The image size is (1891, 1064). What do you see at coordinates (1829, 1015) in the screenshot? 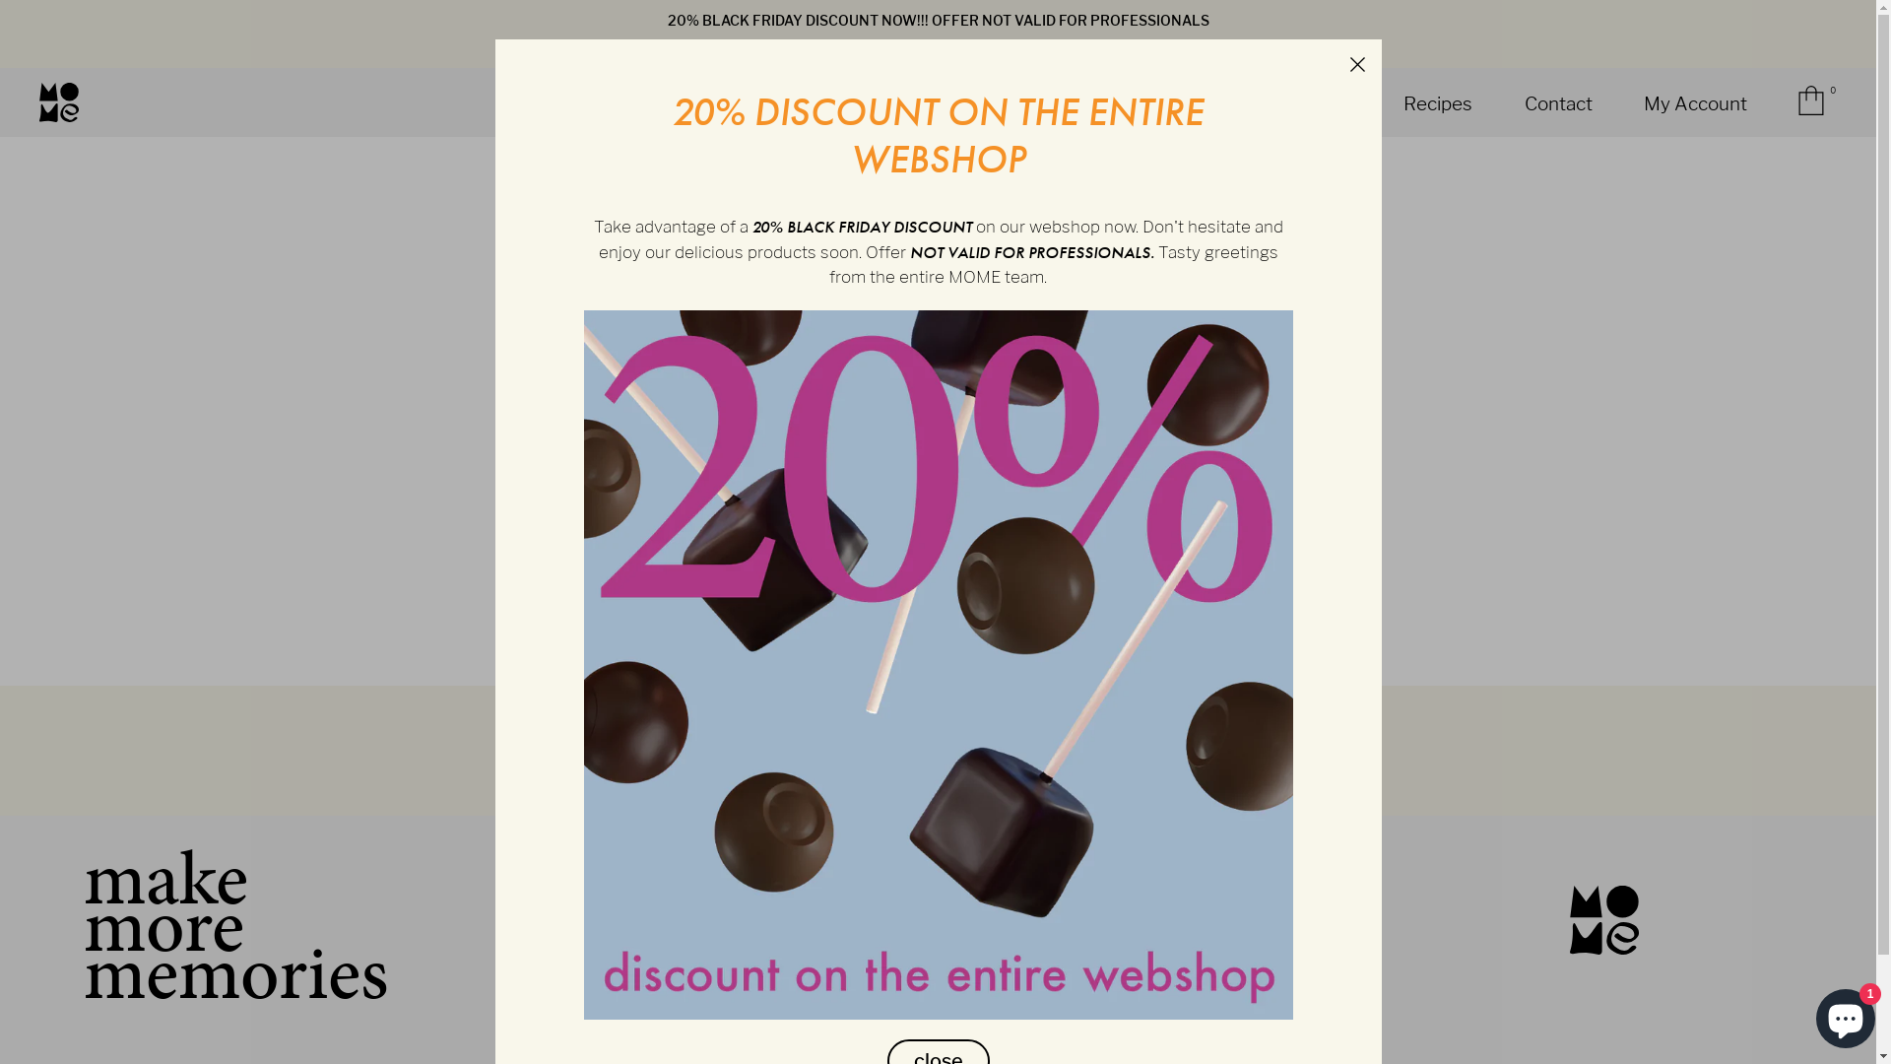
I see `Site by Esign` at bounding box center [1829, 1015].